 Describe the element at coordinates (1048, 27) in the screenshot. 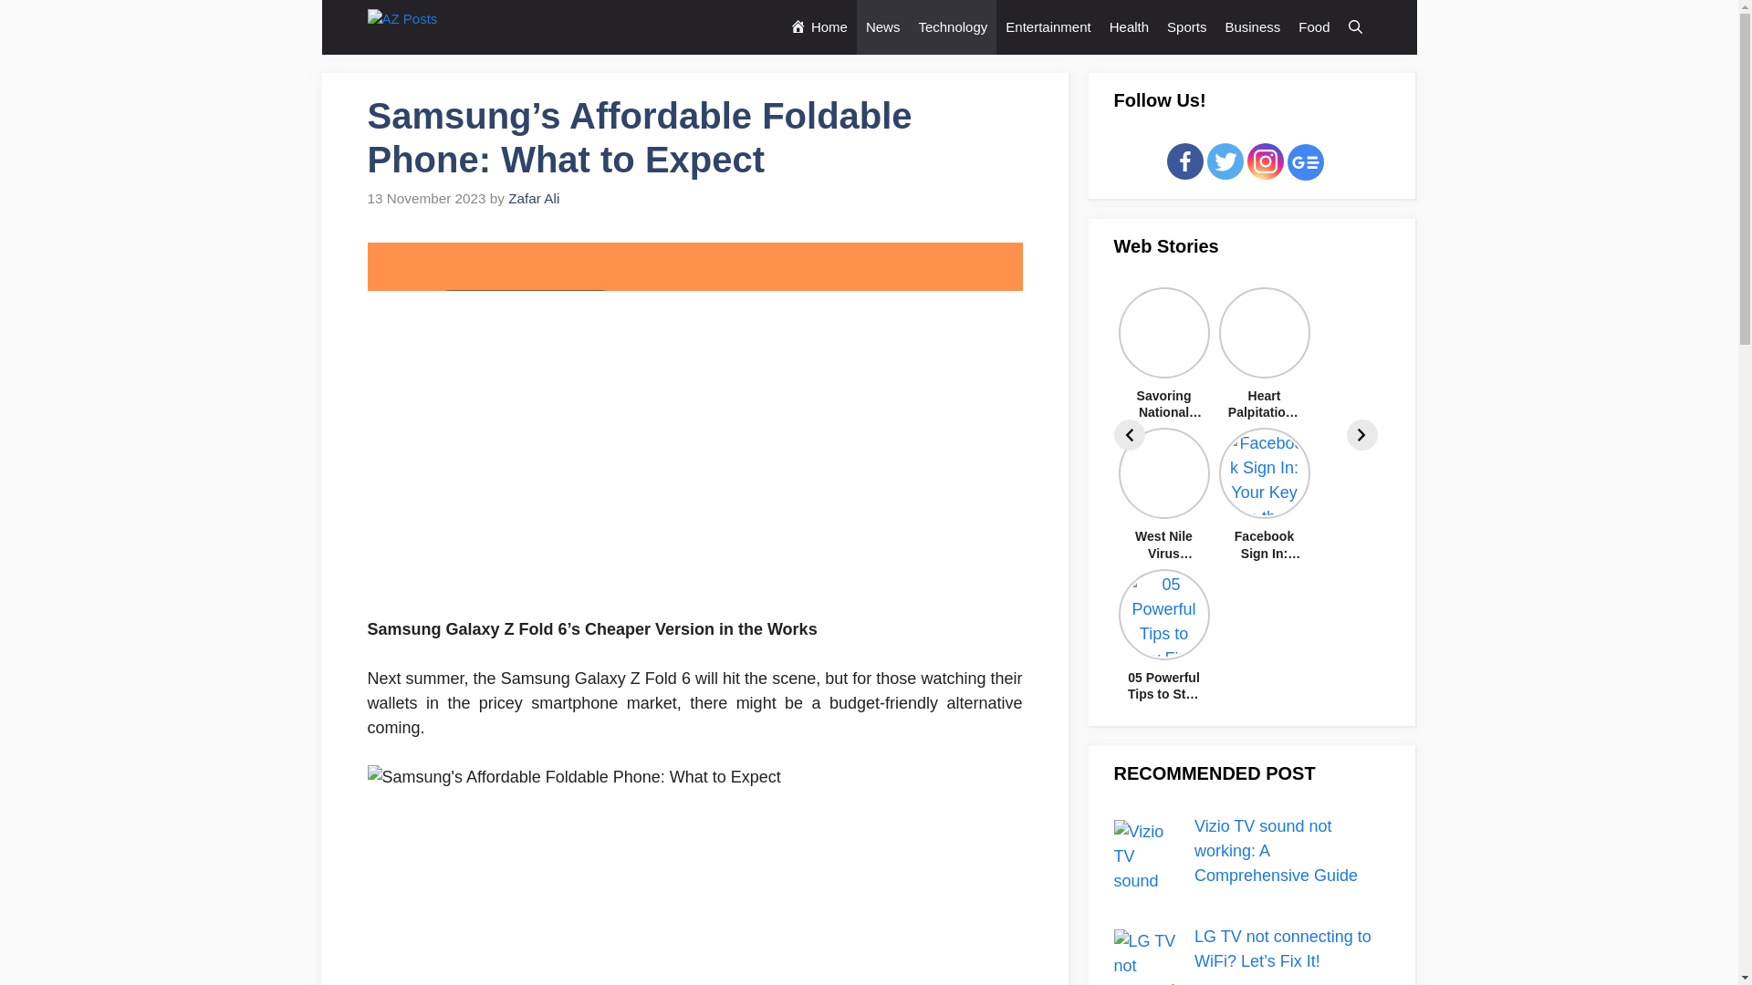

I see `Entertainment` at that location.